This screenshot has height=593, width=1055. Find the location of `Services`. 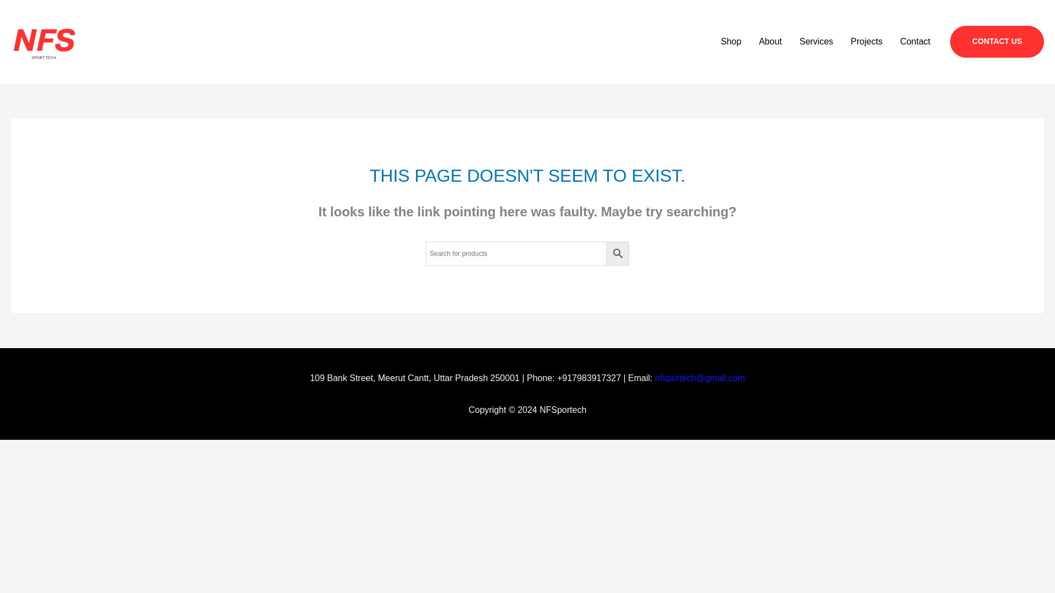

Services is located at coordinates (816, 42).